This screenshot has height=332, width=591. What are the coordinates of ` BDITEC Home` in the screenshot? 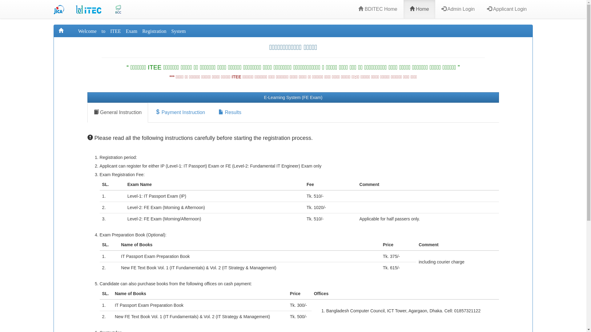 It's located at (378, 9).